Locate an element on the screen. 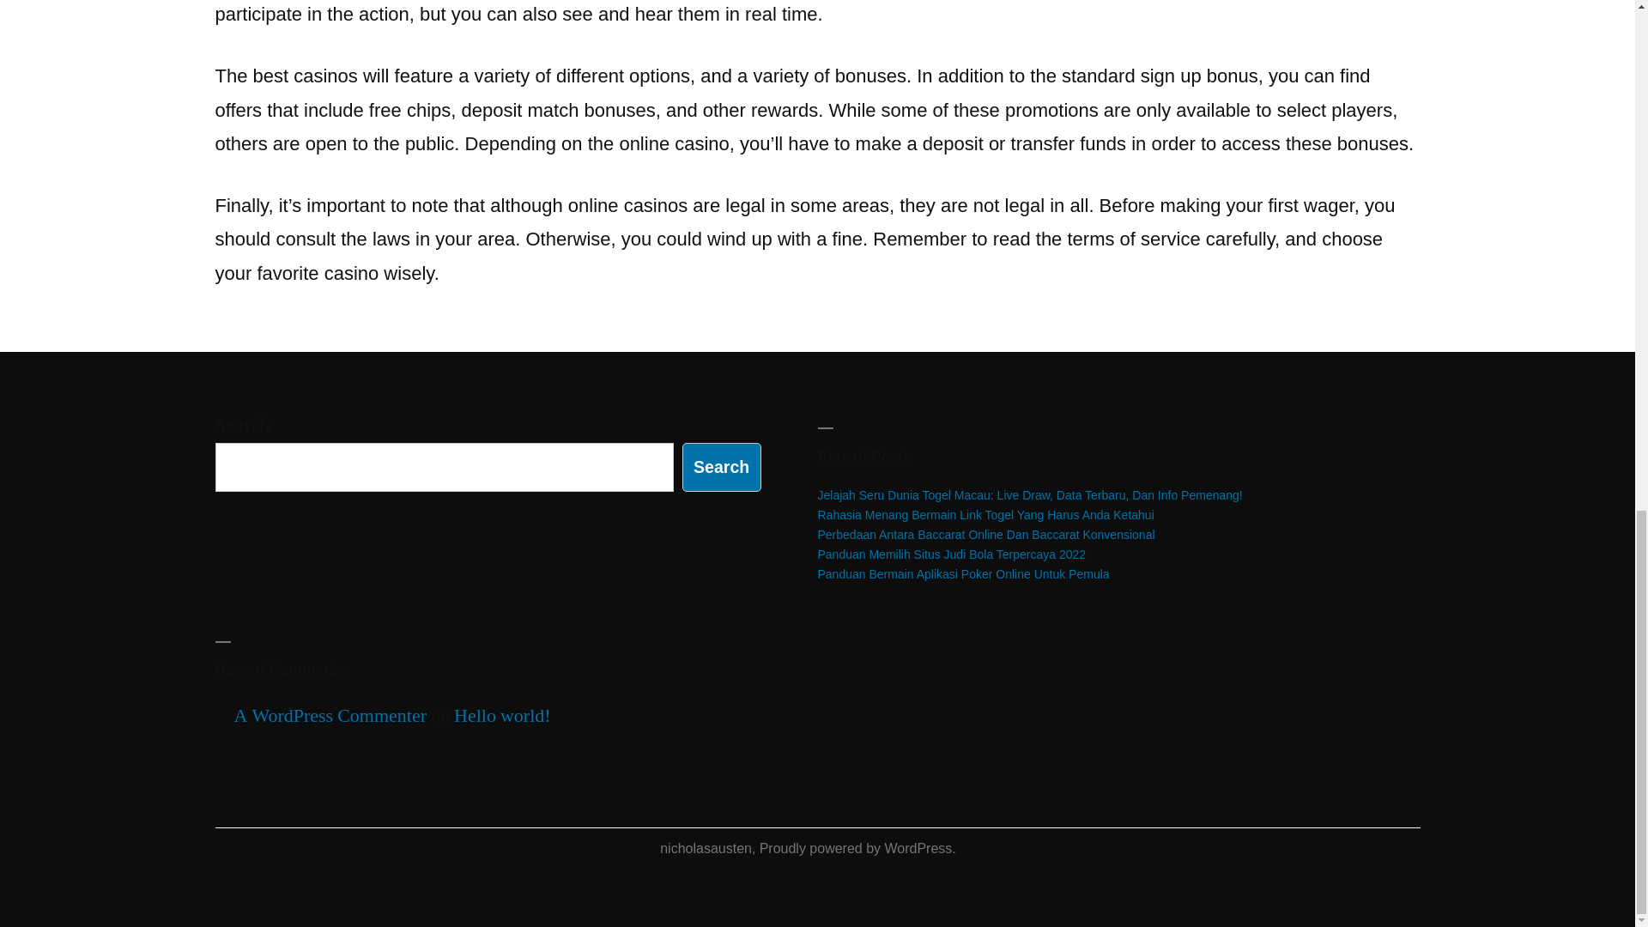 Image resolution: width=1648 pixels, height=927 pixels. Panduan Memilih Situs Judi Bola Terpercaya 2022 is located at coordinates (951, 554).